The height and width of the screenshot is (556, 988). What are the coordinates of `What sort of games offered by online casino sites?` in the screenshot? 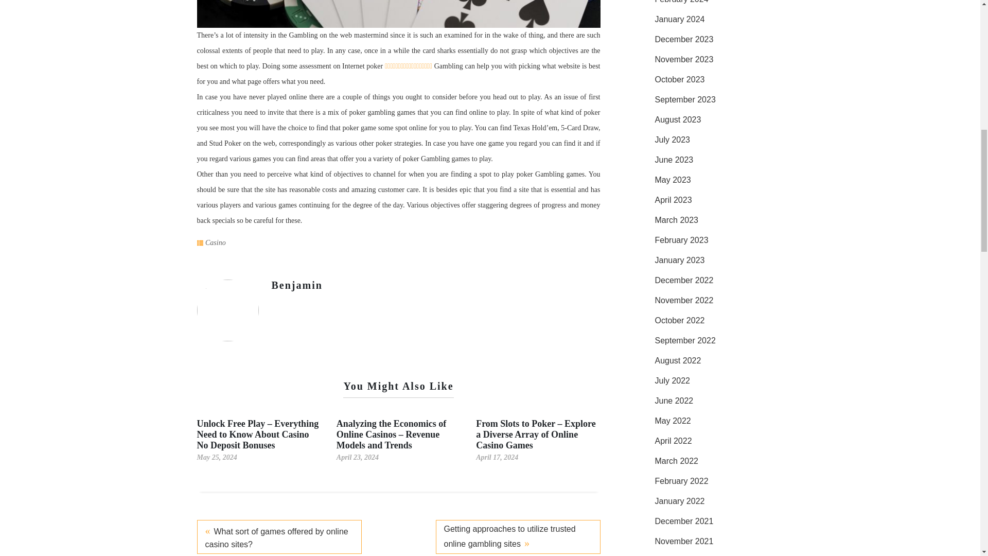 It's located at (279, 536).